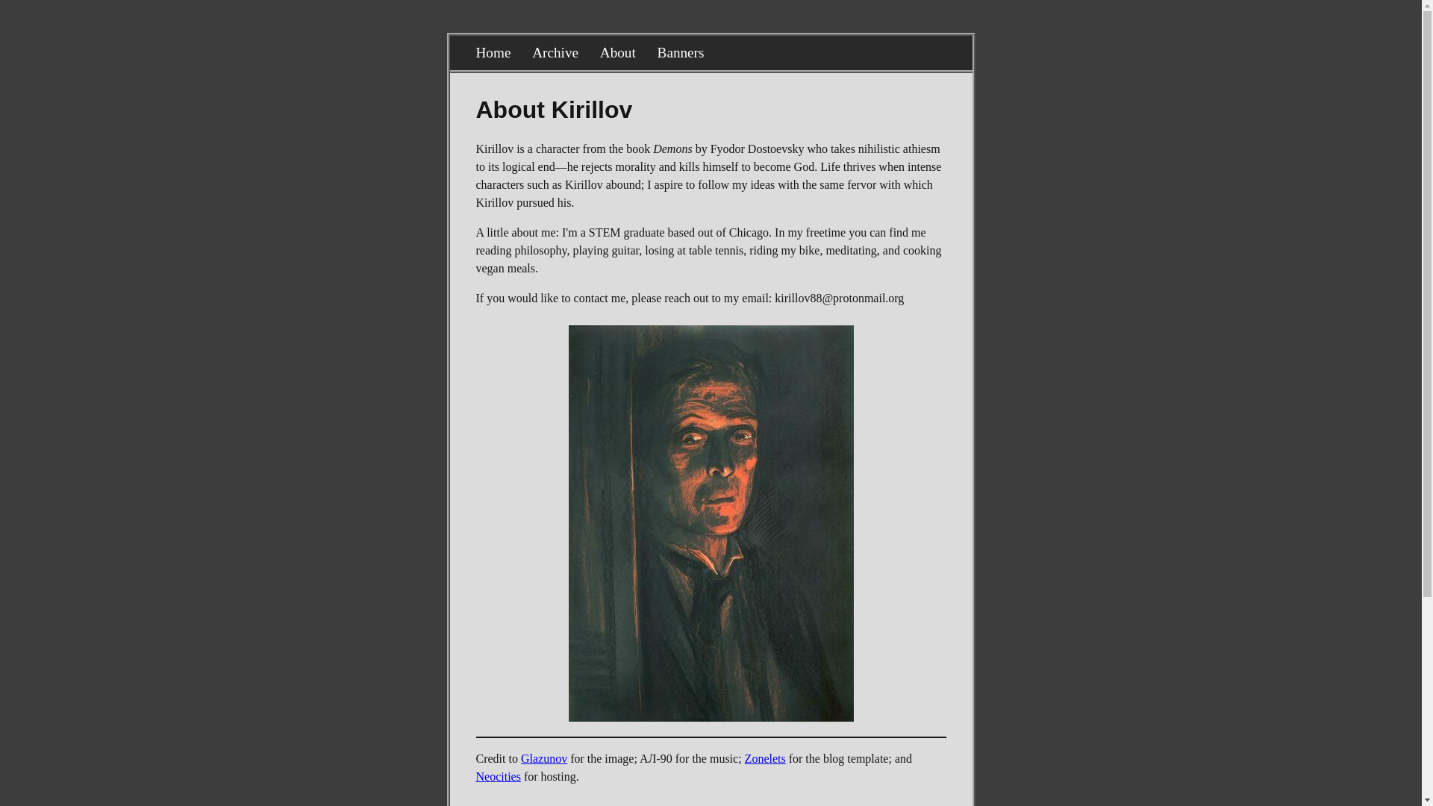 The image size is (1433, 806). What do you see at coordinates (765, 758) in the screenshot?
I see `Zonelets` at bounding box center [765, 758].